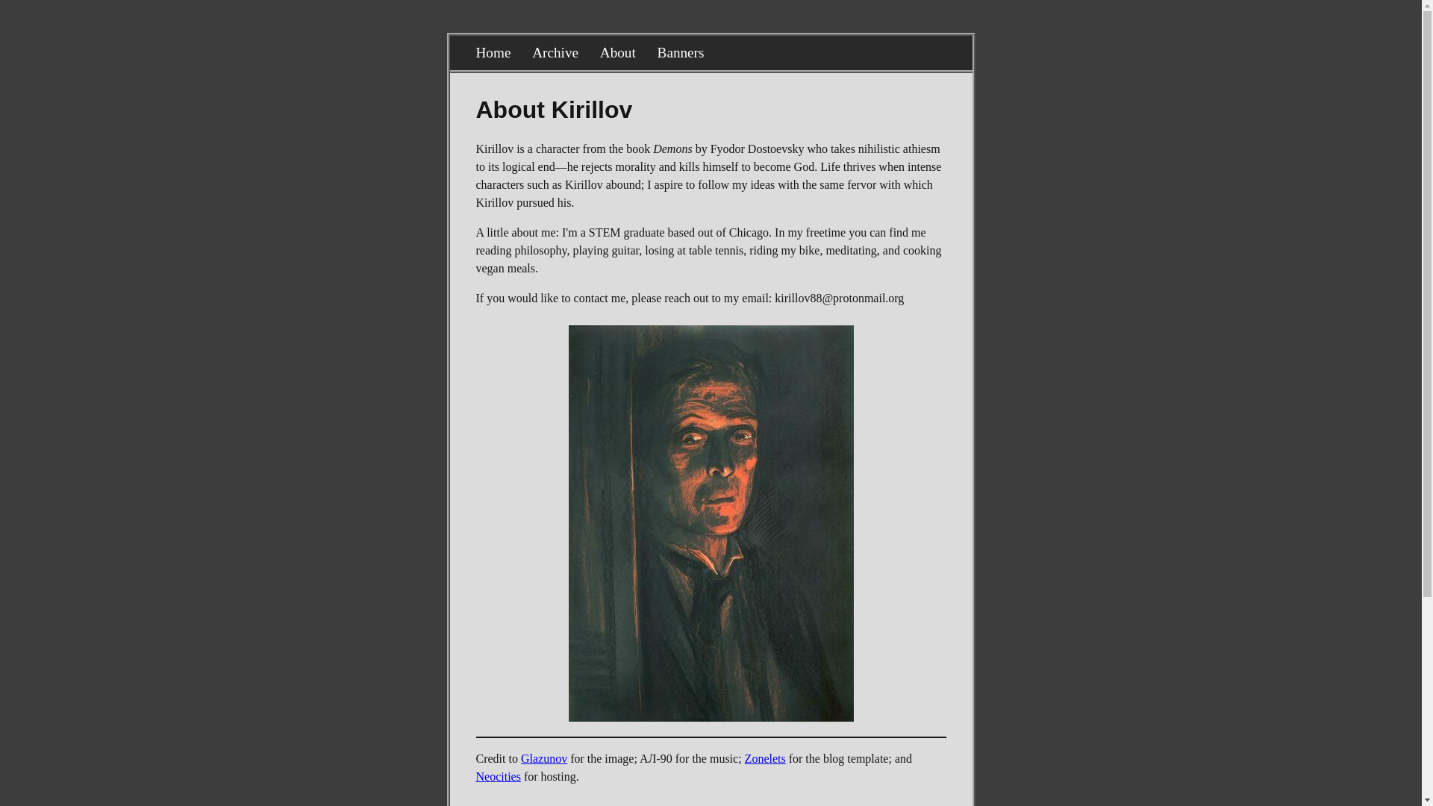 The image size is (1433, 806). What do you see at coordinates (765, 758) in the screenshot?
I see `Zonelets` at bounding box center [765, 758].